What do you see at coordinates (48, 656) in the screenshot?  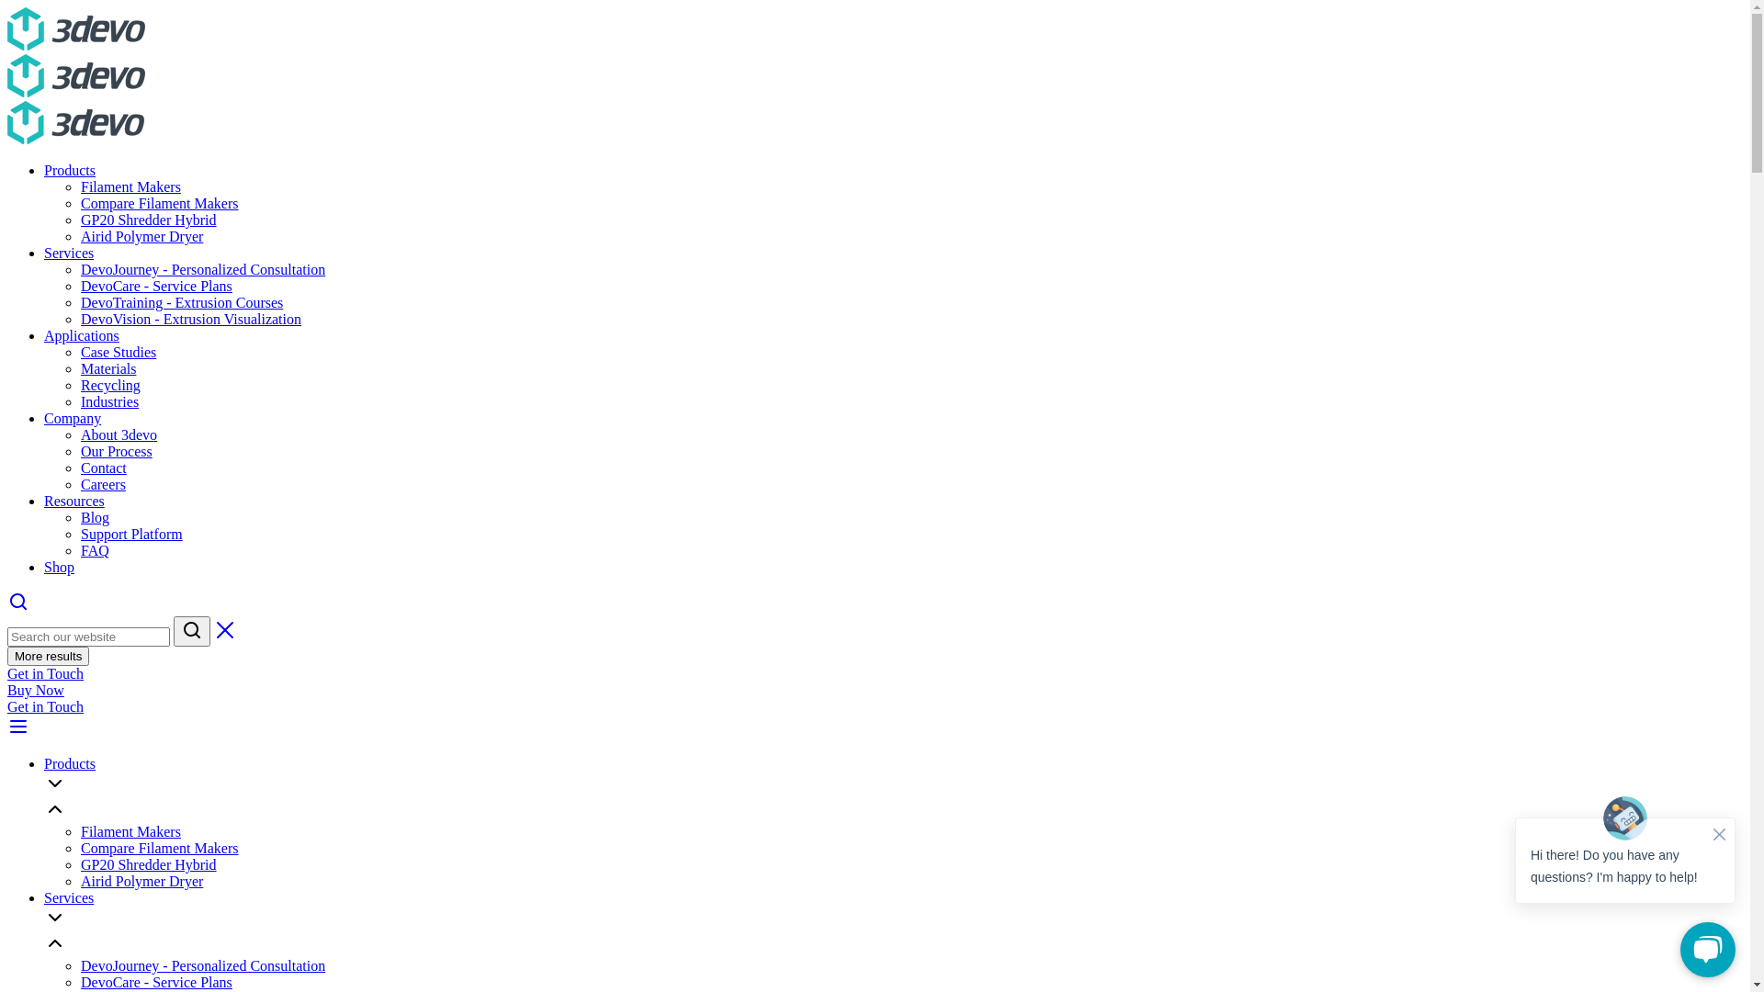 I see `More results` at bounding box center [48, 656].